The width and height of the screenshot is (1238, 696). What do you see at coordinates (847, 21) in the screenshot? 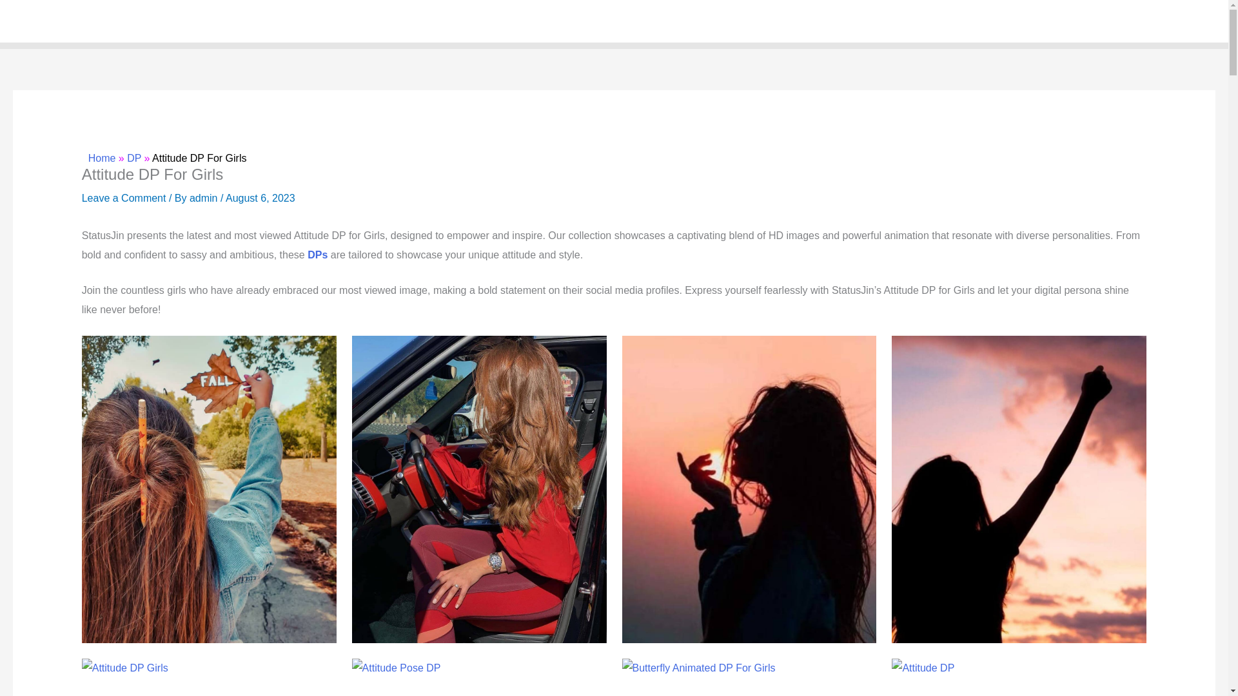
I see `Wallpapers` at bounding box center [847, 21].